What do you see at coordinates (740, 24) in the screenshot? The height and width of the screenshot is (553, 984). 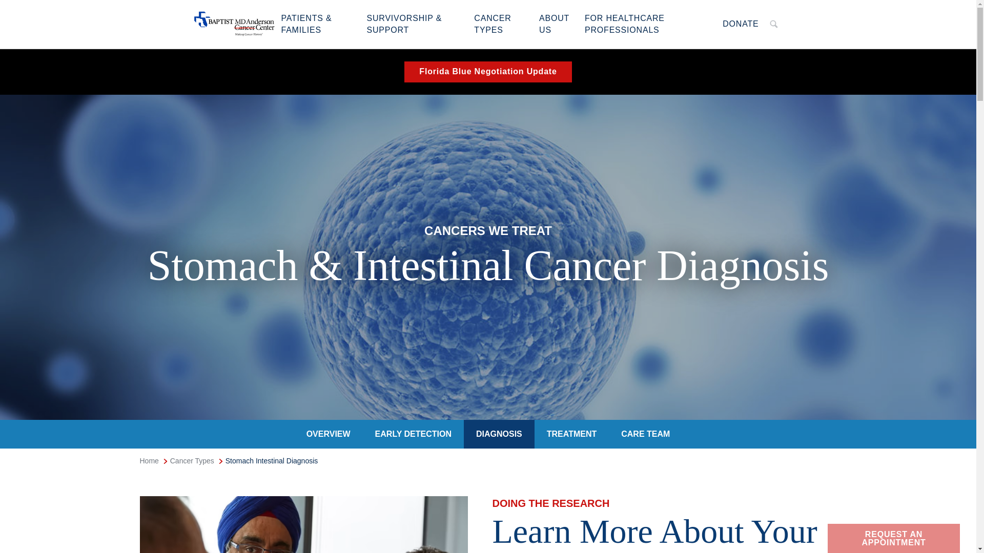 I see `EARLY DETECTION` at bounding box center [740, 24].